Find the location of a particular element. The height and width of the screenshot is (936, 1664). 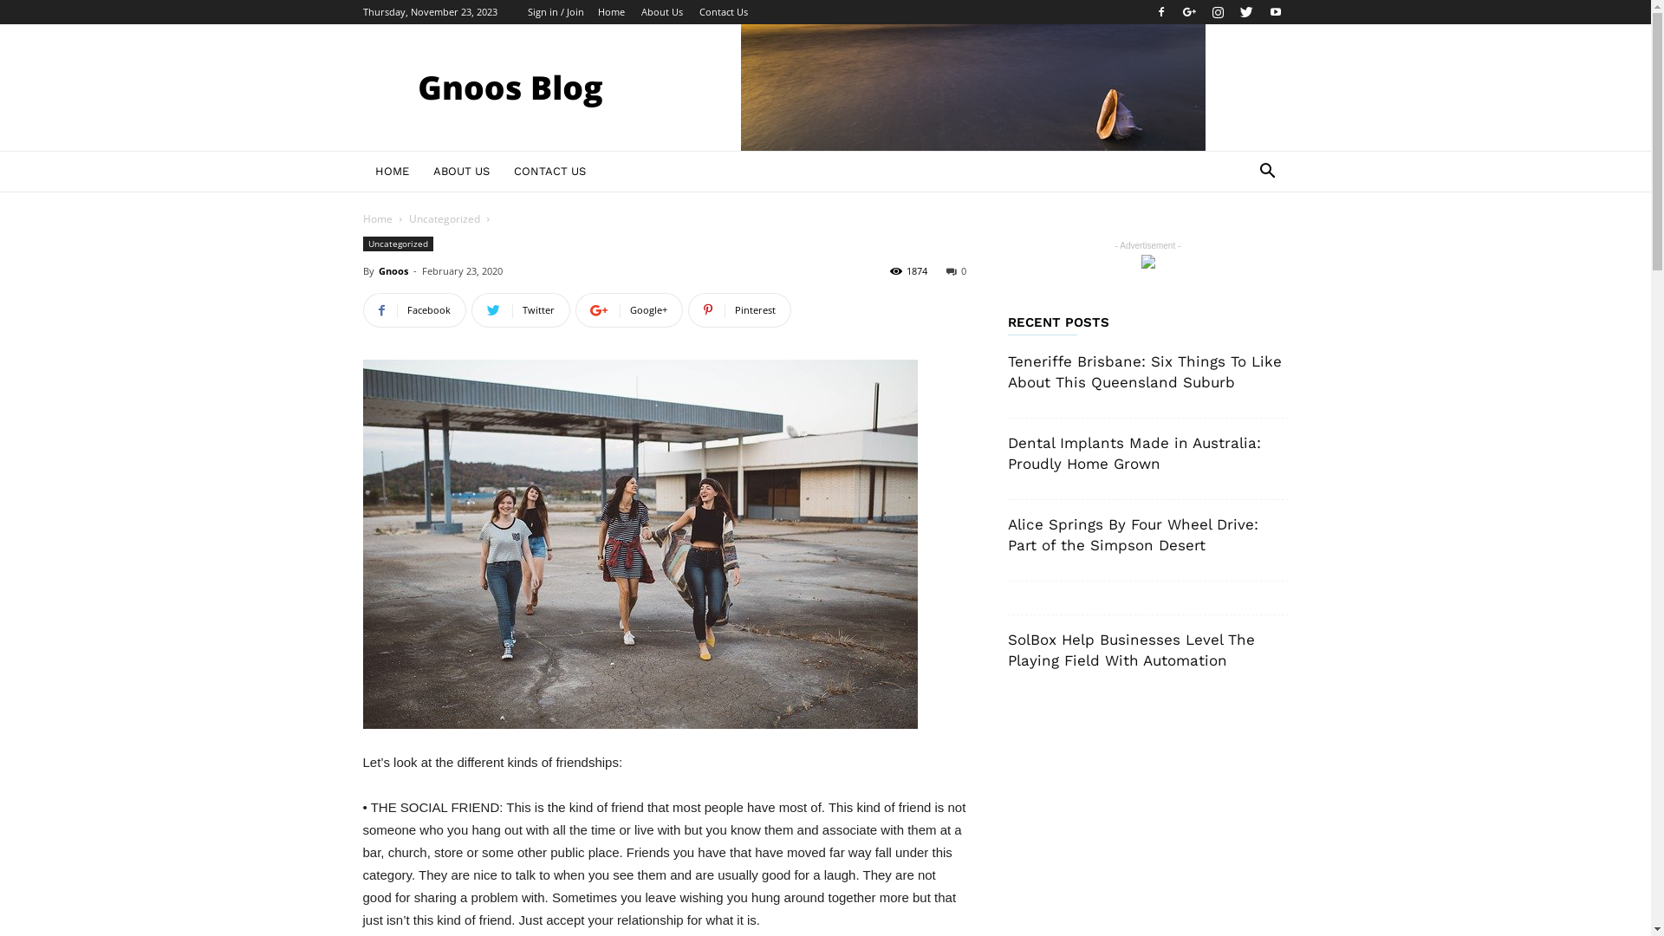

CONTACT US is located at coordinates (549, 172).